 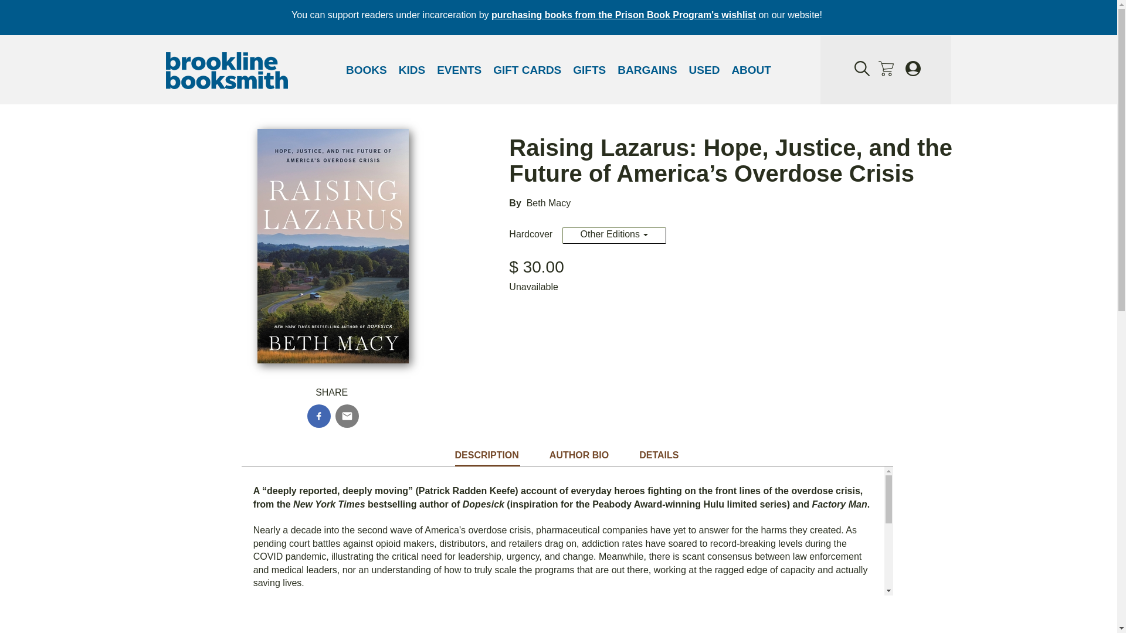 What do you see at coordinates (226, 72) in the screenshot?
I see `Home` at bounding box center [226, 72].